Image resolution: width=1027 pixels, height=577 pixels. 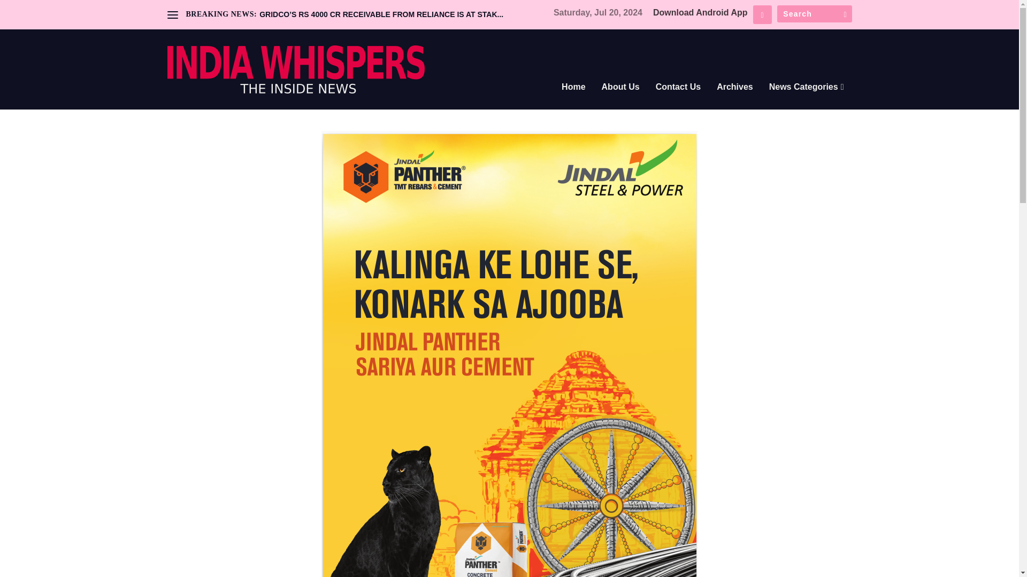 What do you see at coordinates (700, 13) in the screenshot?
I see `Download Android App` at bounding box center [700, 13].